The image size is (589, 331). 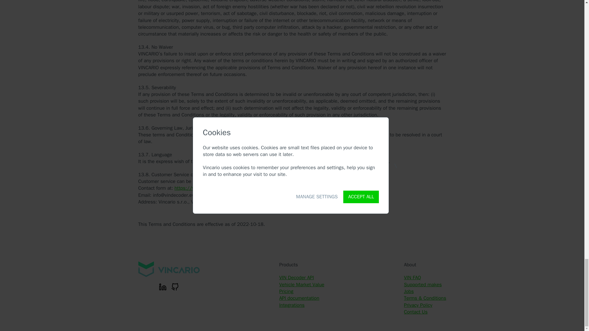 What do you see at coordinates (292, 305) in the screenshot?
I see `Integrations` at bounding box center [292, 305].